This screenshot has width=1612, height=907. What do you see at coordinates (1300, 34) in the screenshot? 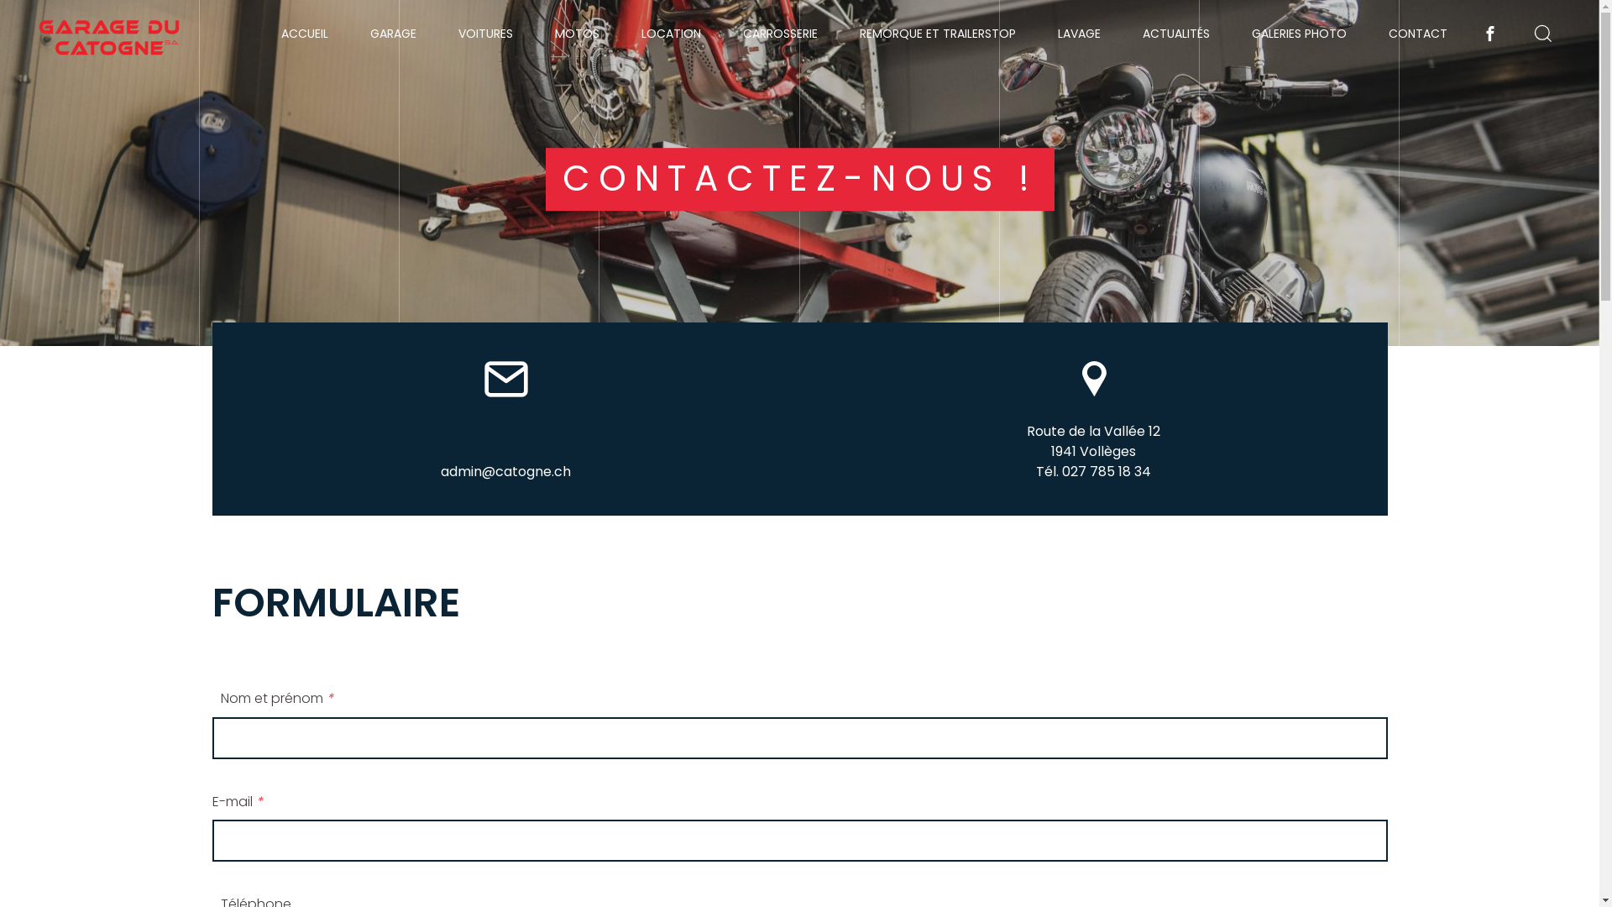
I see `GALERIES PHOTO` at bounding box center [1300, 34].